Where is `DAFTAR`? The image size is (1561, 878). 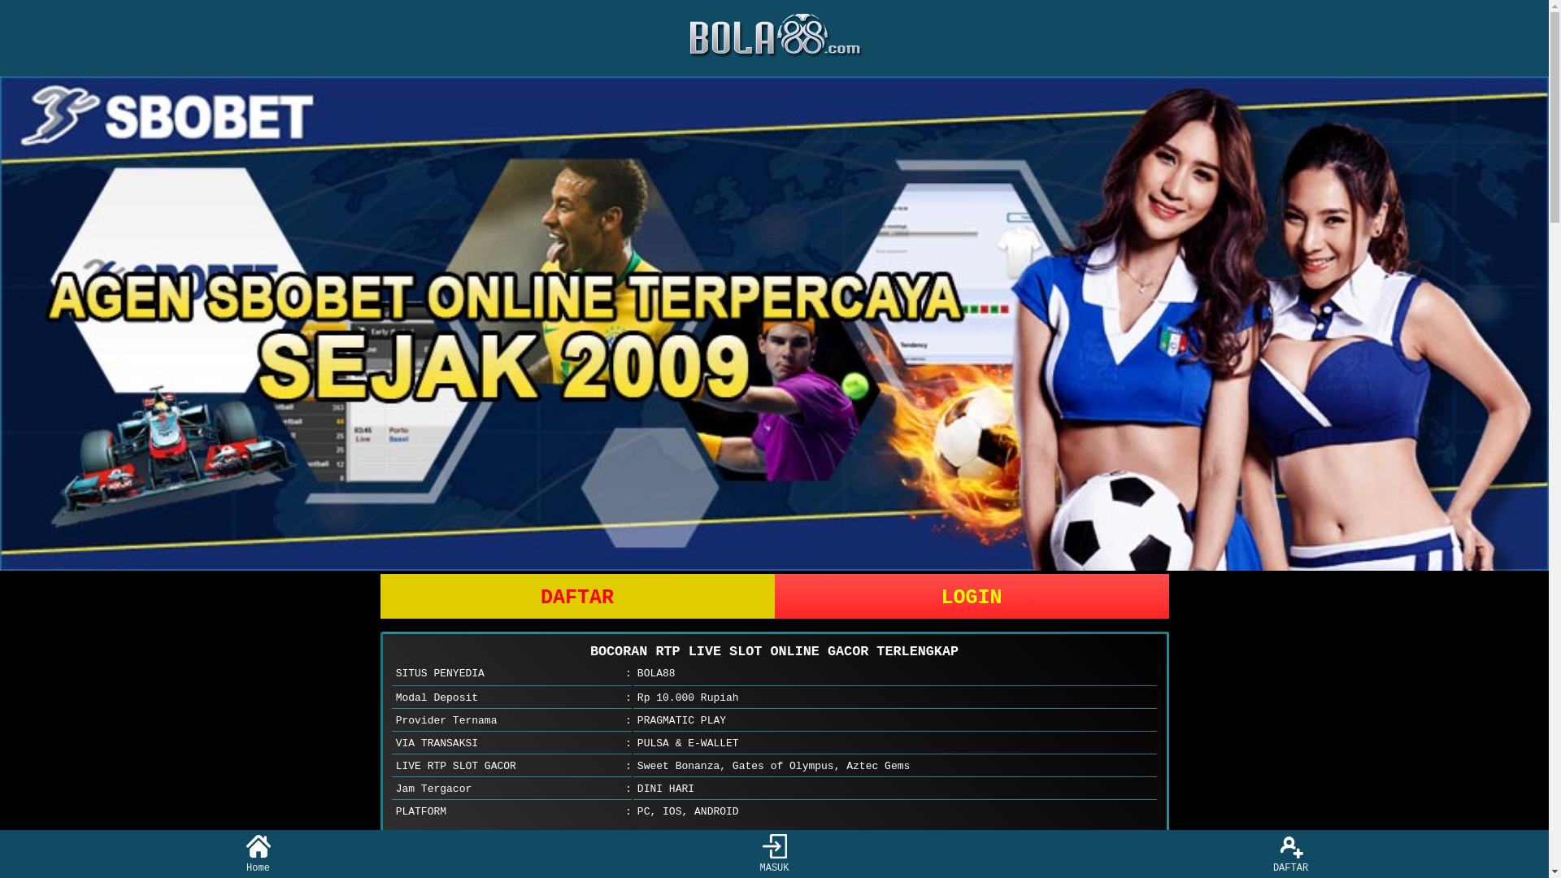 DAFTAR is located at coordinates (1291, 854).